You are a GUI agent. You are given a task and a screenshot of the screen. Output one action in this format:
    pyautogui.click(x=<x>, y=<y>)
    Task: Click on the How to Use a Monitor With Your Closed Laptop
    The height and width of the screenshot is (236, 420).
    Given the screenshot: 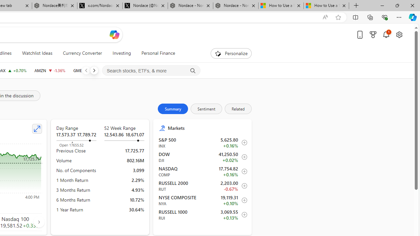 What is the action you would take?
    pyautogui.click(x=326, y=6)
    